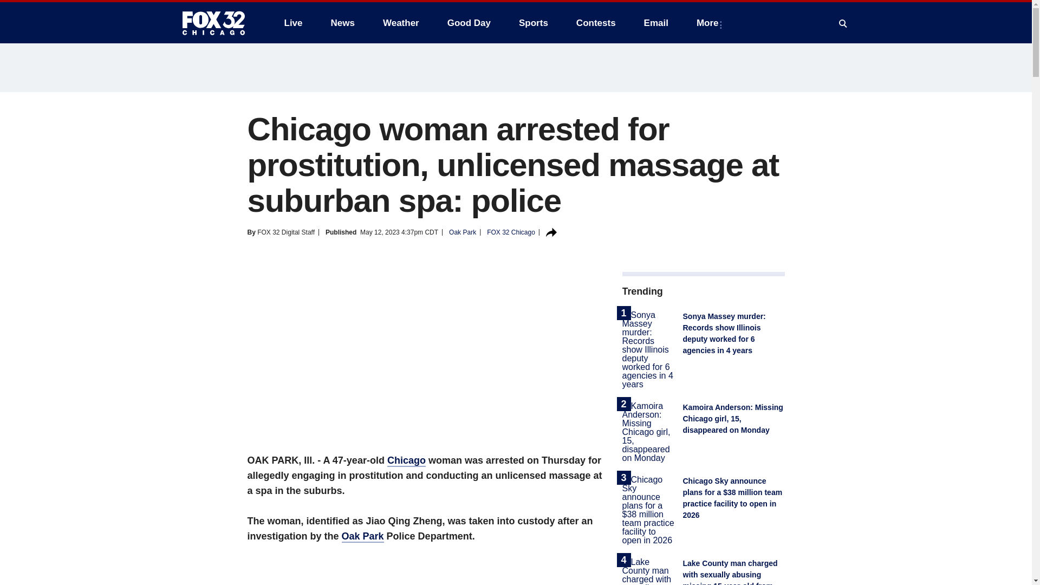  What do you see at coordinates (710, 23) in the screenshot?
I see `More` at bounding box center [710, 23].